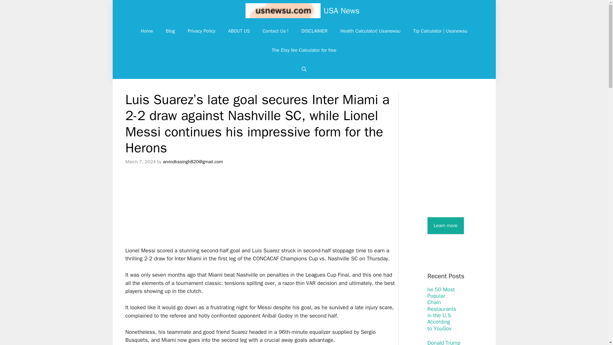  Describe the element at coordinates (283, 11) in the screenshot. I see `USA News` at that location.